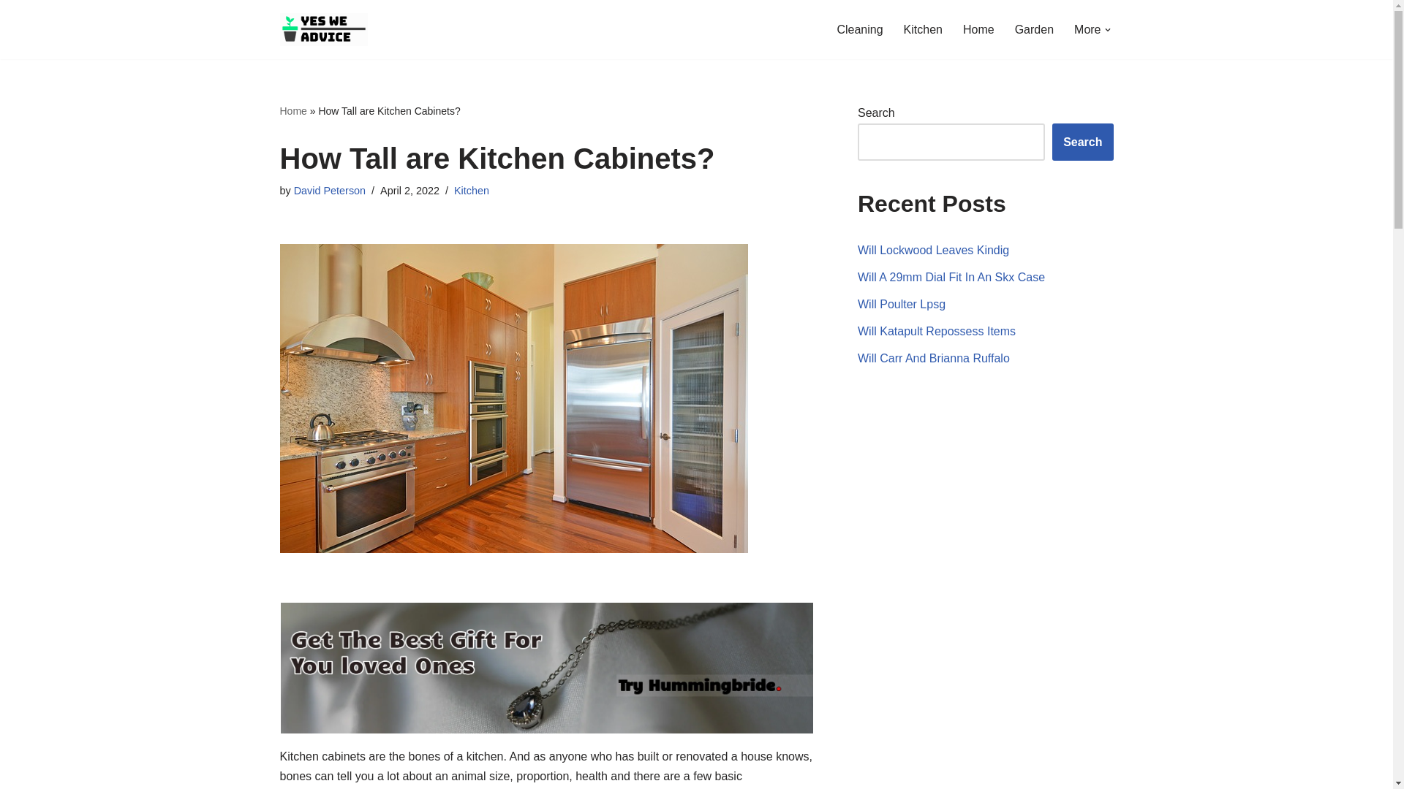 Image resolution: width=1404 pixels, height=789 pixels. I want to click on Cleaning, so click(860, 29).